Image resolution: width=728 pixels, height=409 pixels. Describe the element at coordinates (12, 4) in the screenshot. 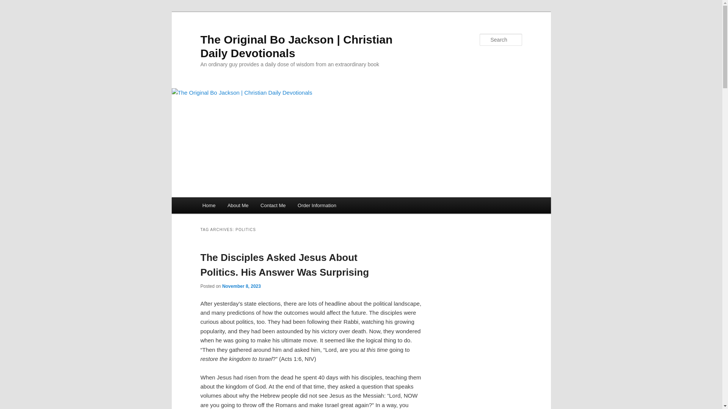

I see `Search` at that location.